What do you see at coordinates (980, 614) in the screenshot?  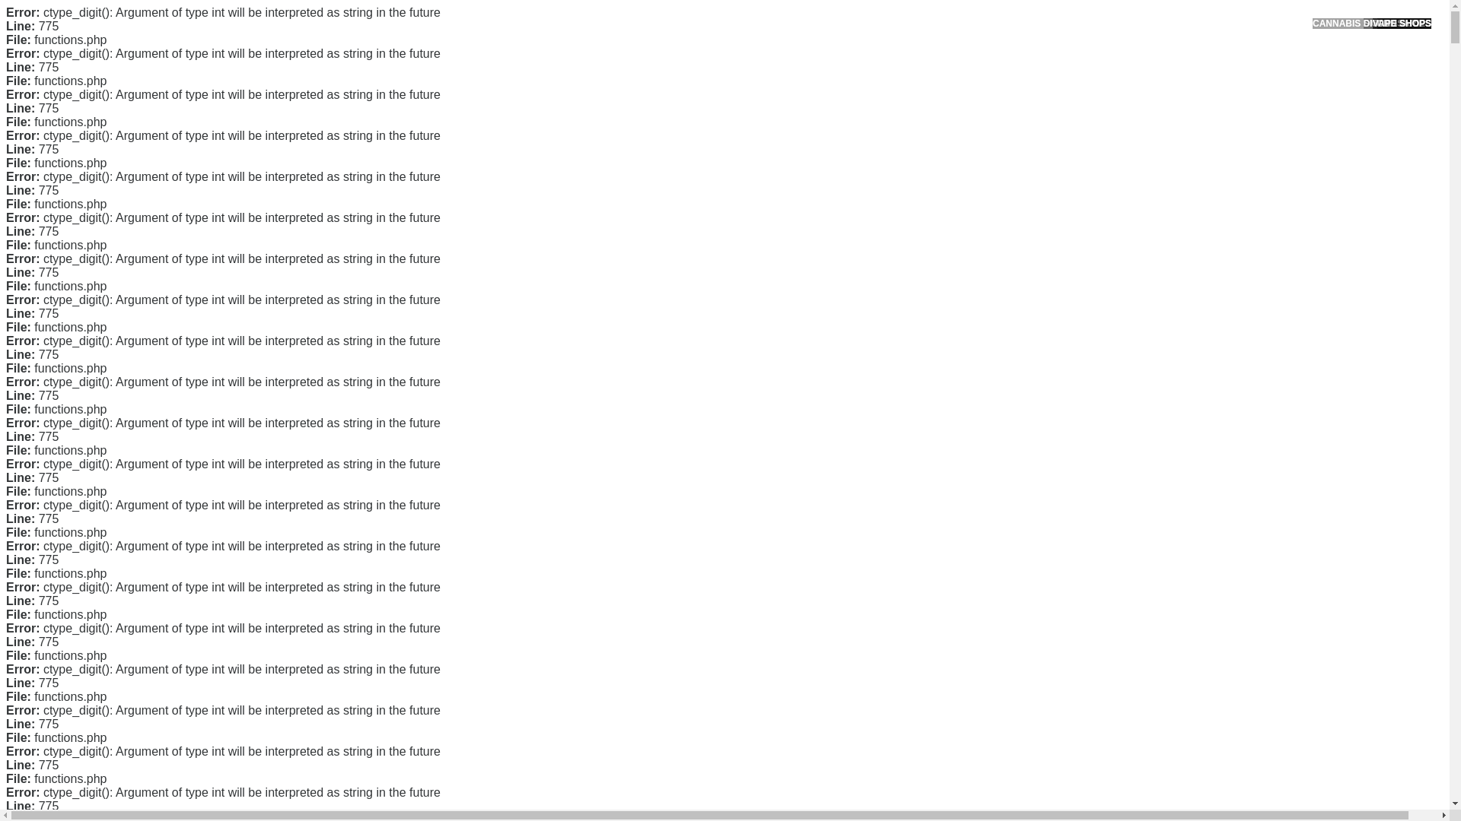 I see `RSS` at bounding box center [980, 614].